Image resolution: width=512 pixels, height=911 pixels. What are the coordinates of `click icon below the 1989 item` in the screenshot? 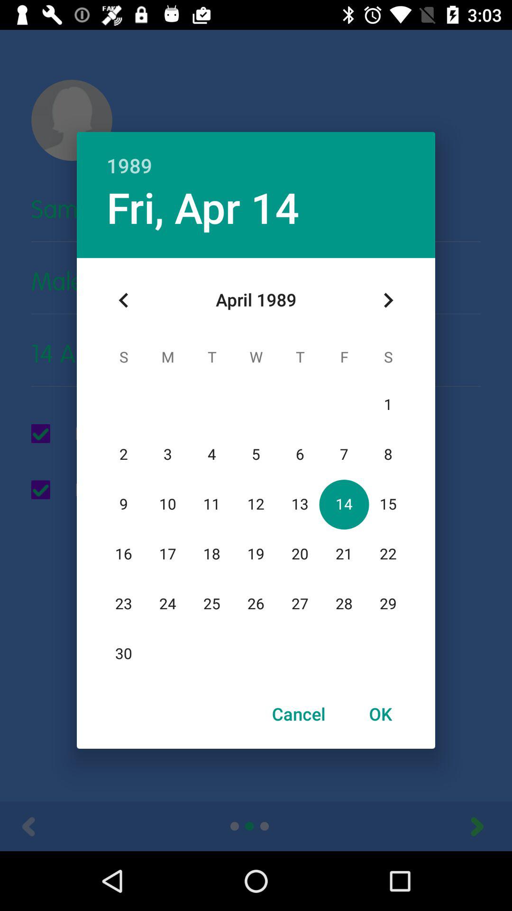 It's located at (388, 300).